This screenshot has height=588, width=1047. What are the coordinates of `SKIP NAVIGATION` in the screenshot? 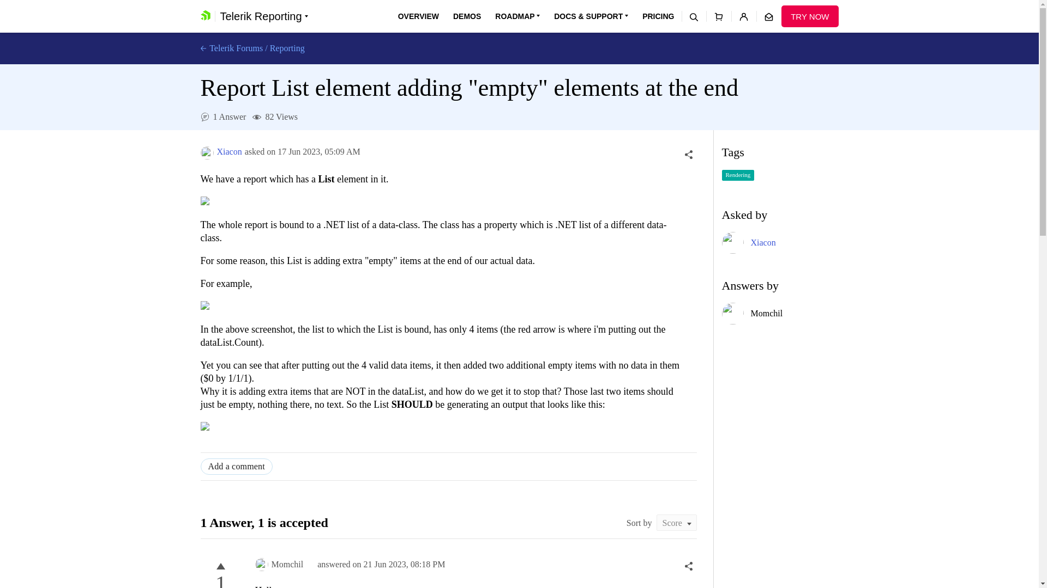 It's located at (244, 5).